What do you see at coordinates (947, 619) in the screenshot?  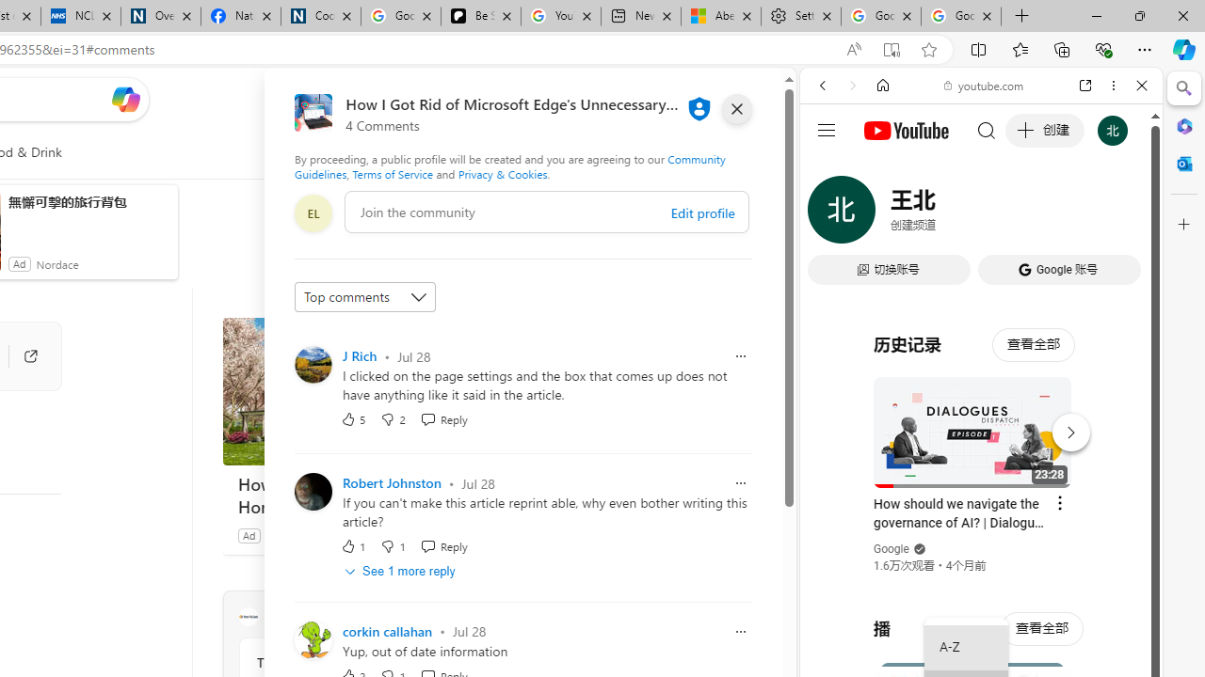 I see `Search videos from youtube.com` at bounding box center [947, 619].